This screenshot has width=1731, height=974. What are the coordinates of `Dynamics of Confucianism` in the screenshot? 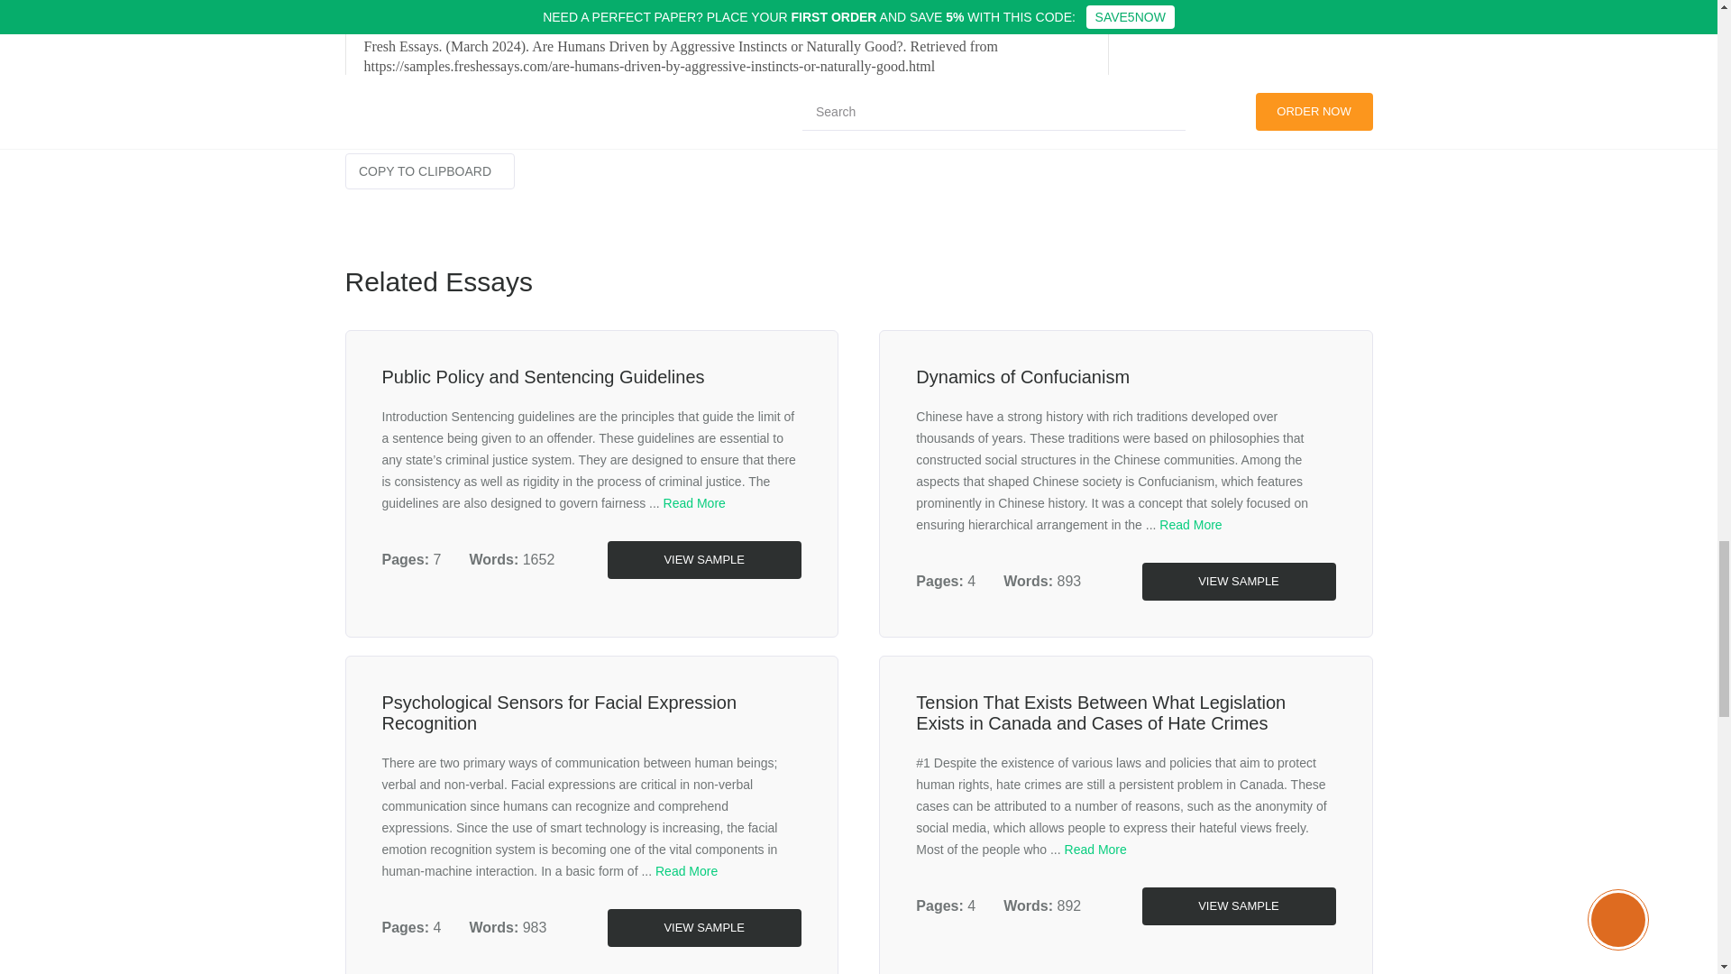 It's located at (1022, 377).